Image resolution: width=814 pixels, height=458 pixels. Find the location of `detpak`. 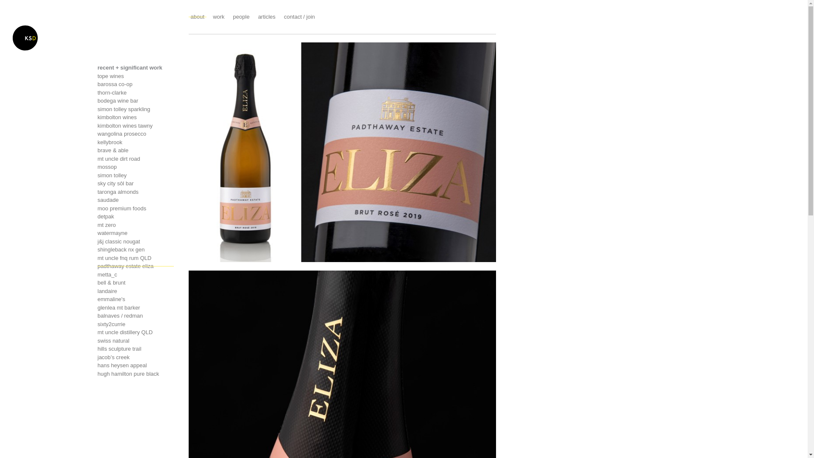

detpak is located at coordinates (136, 217).